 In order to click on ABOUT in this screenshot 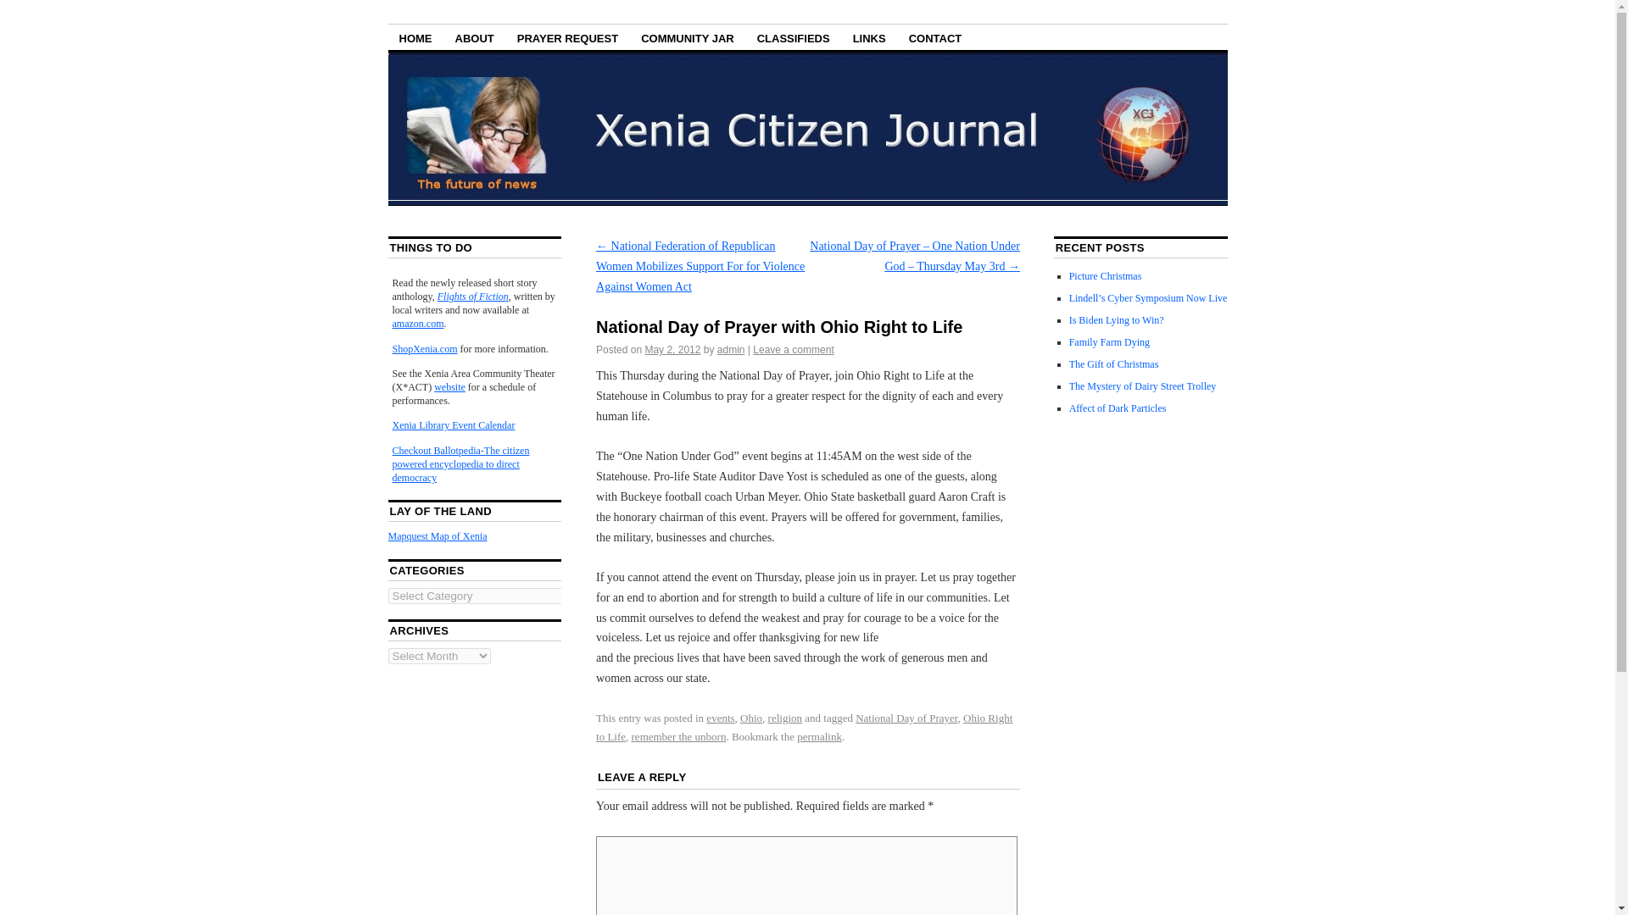, I will do `click(475, 37)`.